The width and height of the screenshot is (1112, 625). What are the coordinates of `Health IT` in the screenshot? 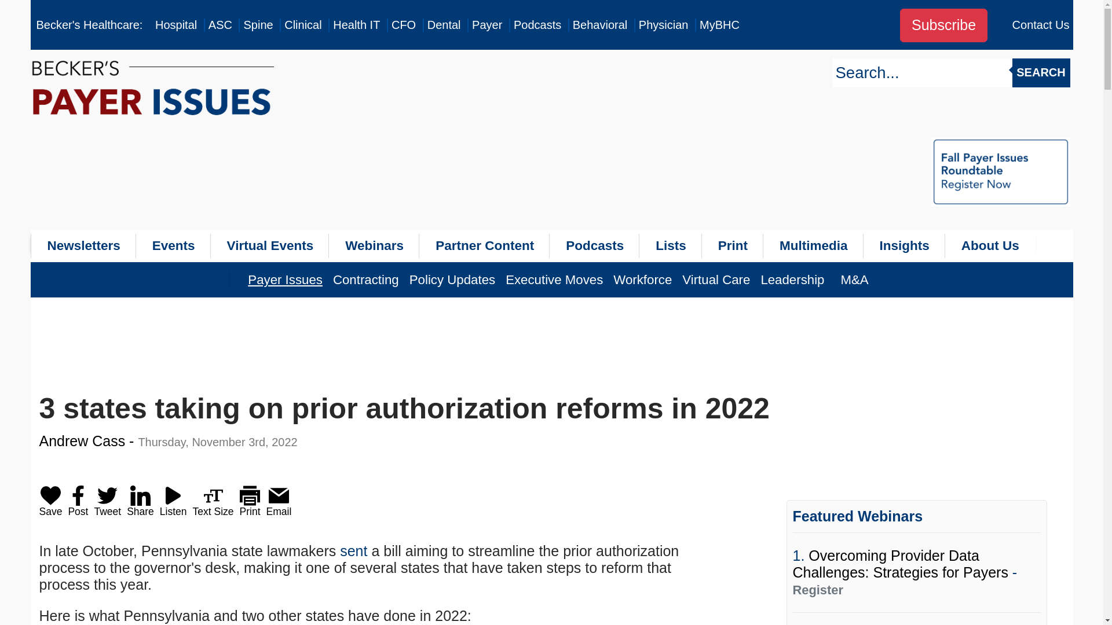 It's located at (356, 25).